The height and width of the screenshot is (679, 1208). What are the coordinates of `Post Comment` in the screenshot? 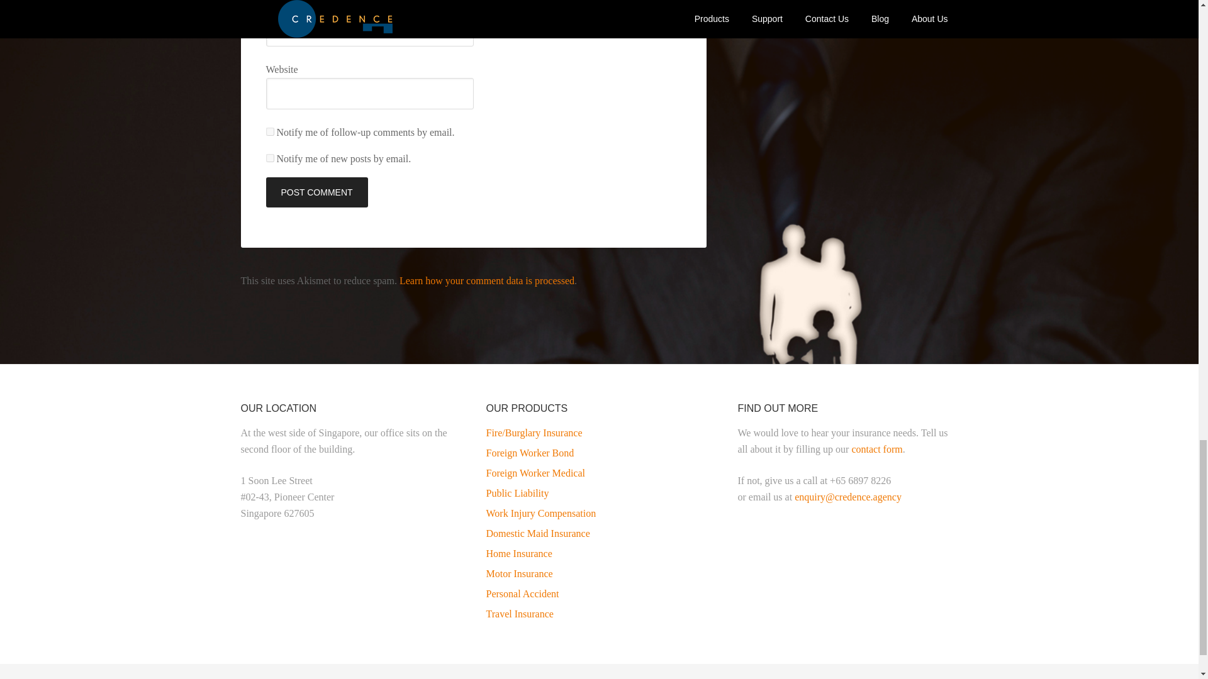 It's located at (316, 192).